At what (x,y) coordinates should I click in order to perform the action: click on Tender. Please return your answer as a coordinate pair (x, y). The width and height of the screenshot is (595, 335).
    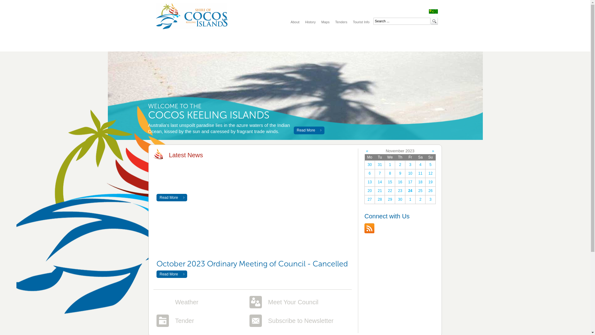
    Looking at the image, I should click on (185, 321).